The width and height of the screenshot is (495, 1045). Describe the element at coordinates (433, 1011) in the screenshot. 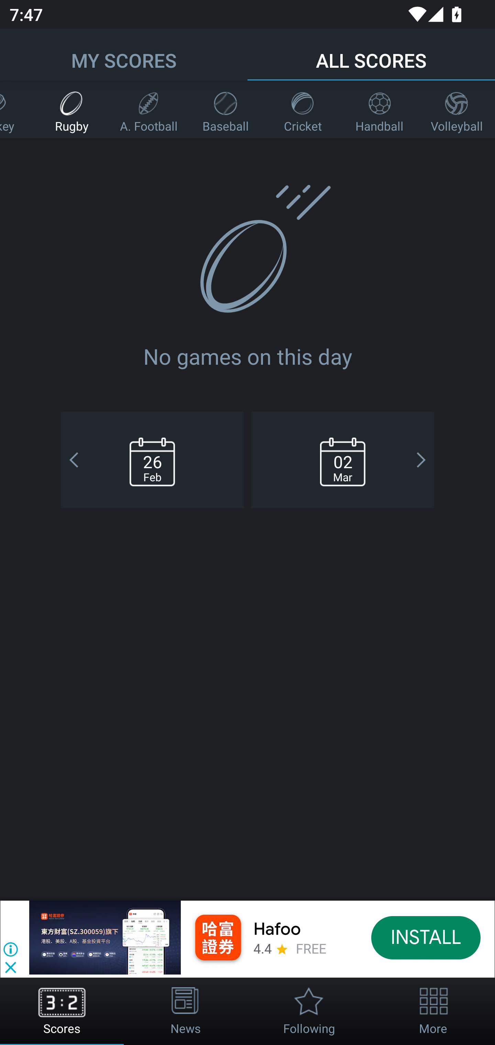

I see `More` at that location.